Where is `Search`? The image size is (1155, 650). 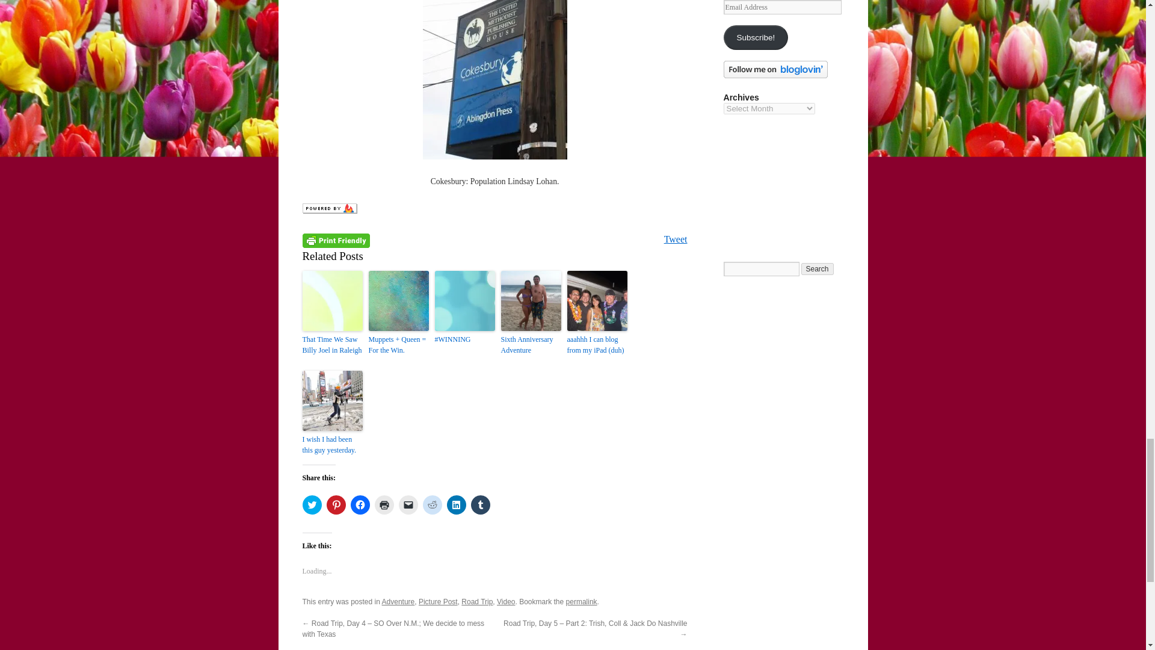 Search is located at coordinates (818, 268).